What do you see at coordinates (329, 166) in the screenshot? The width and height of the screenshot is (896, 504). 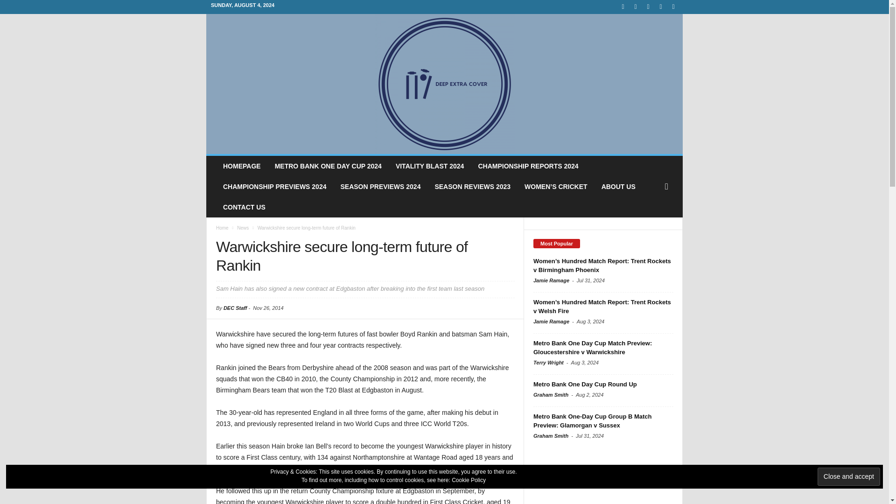 I see `METRO BANK ONE DAY CUP 2024` at bounding box center [329, 166].